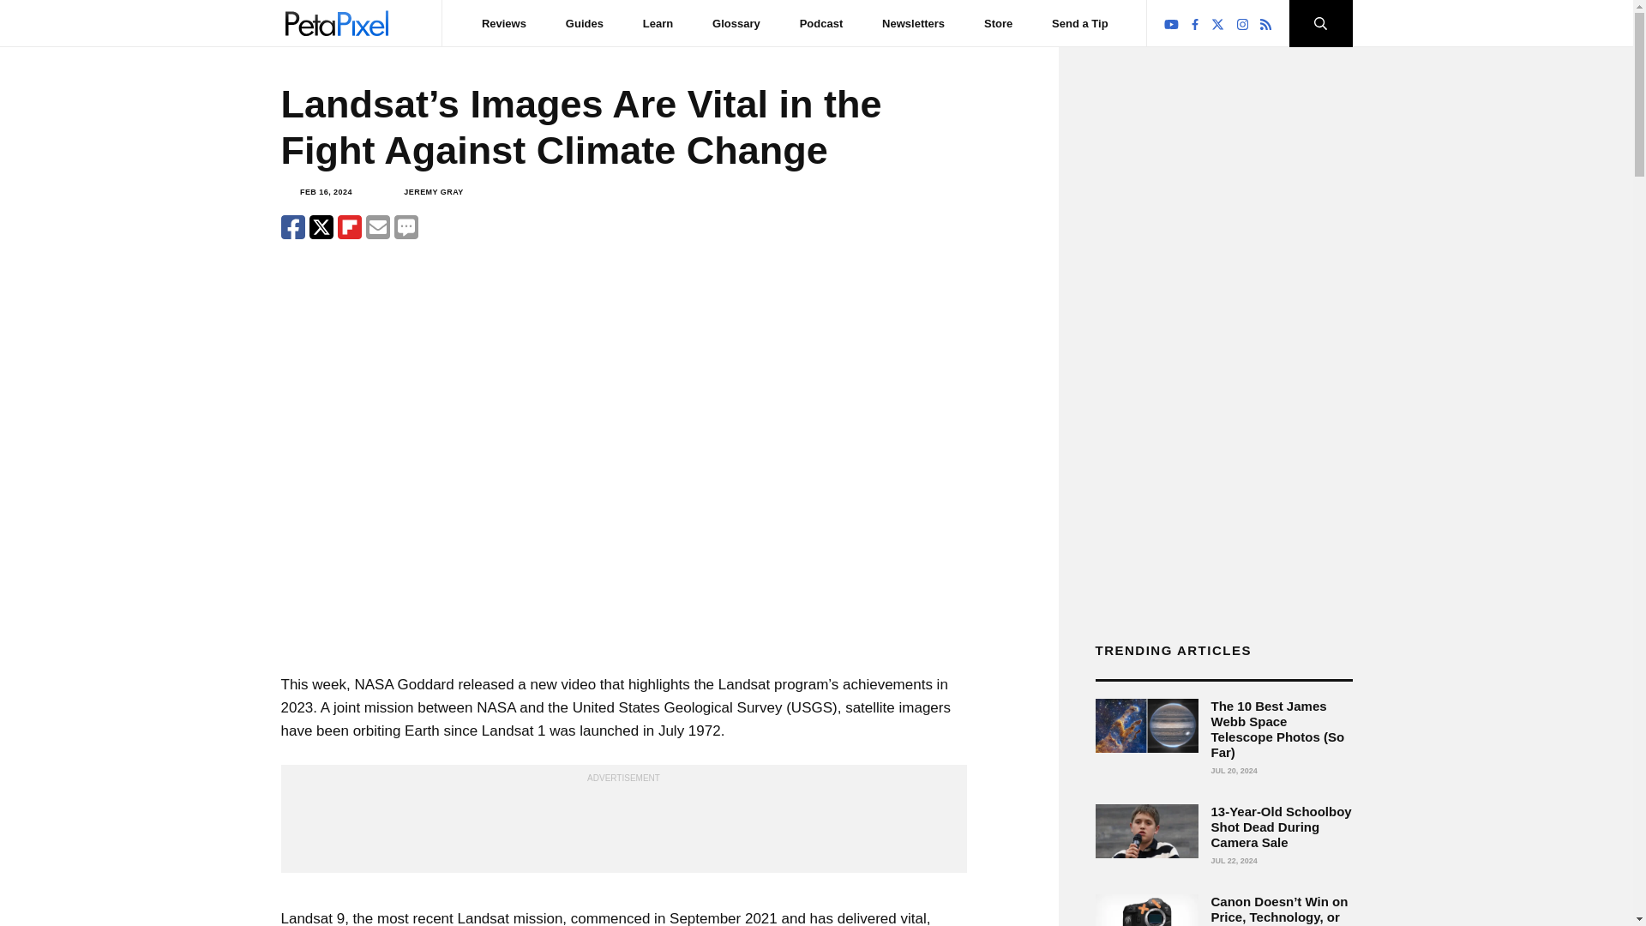  I want to click on Reviews, so click(504, 23).